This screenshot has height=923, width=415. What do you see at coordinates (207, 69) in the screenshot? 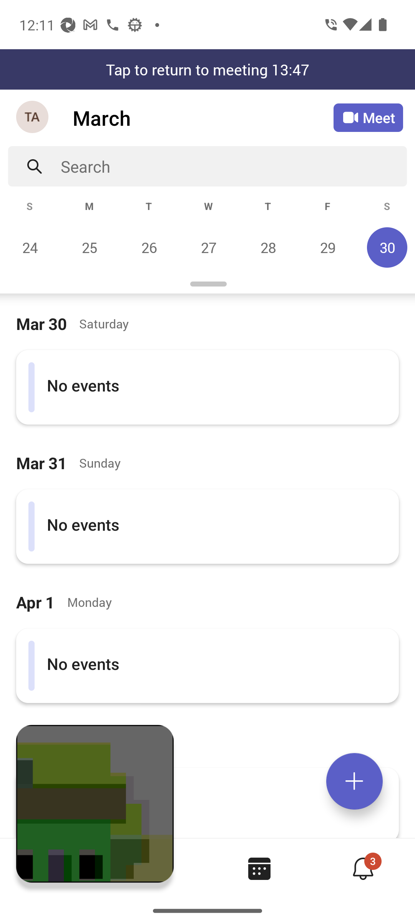
I see `Tap to return to meeting 13:47` at bounding box center [207, 69].